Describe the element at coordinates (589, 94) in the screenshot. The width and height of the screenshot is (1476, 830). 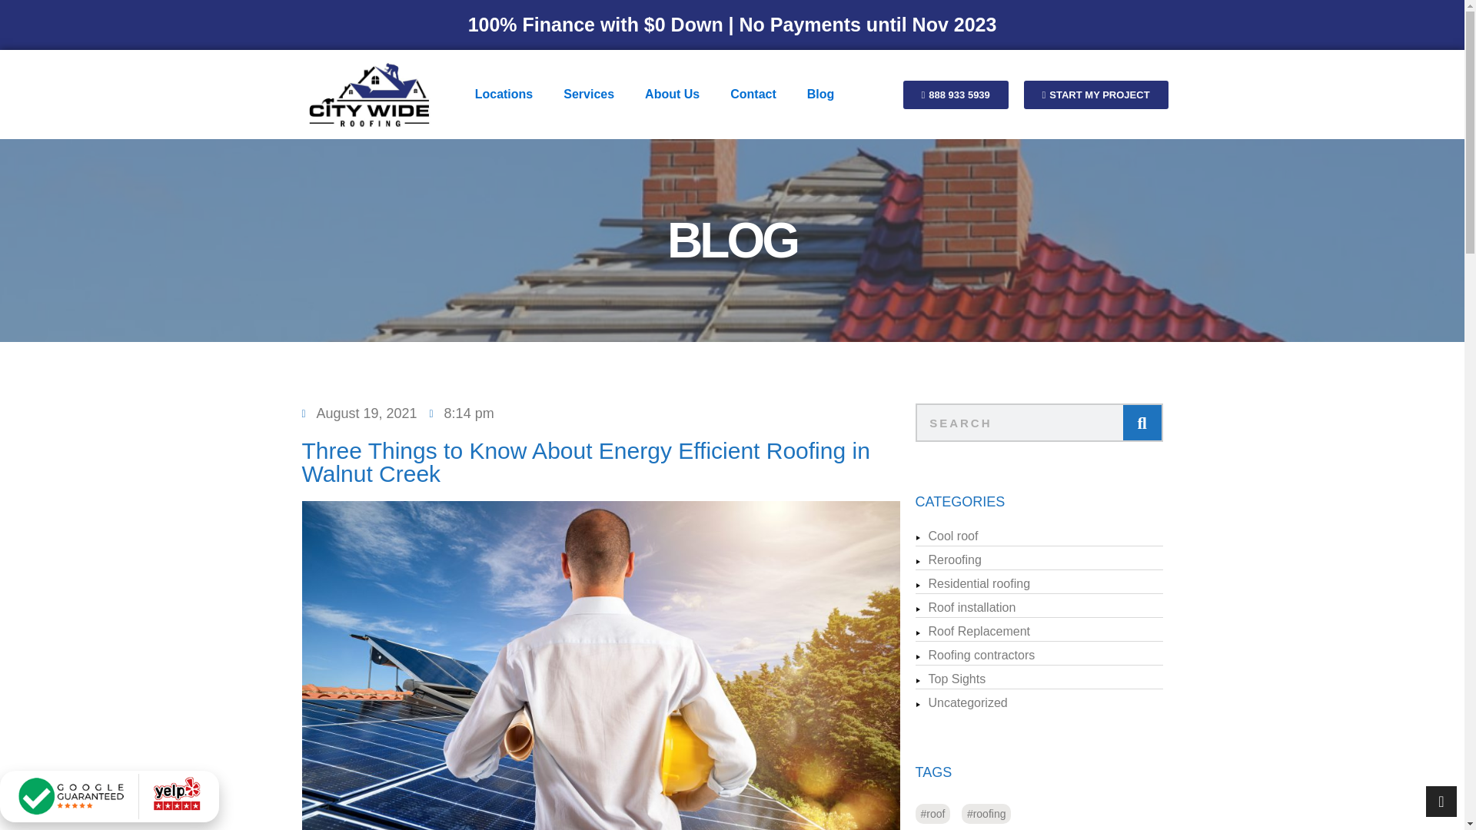
I see `Services` at that location.